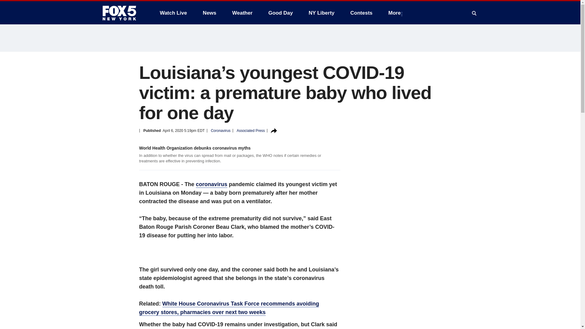  I want to click on More, so click(396, 13).